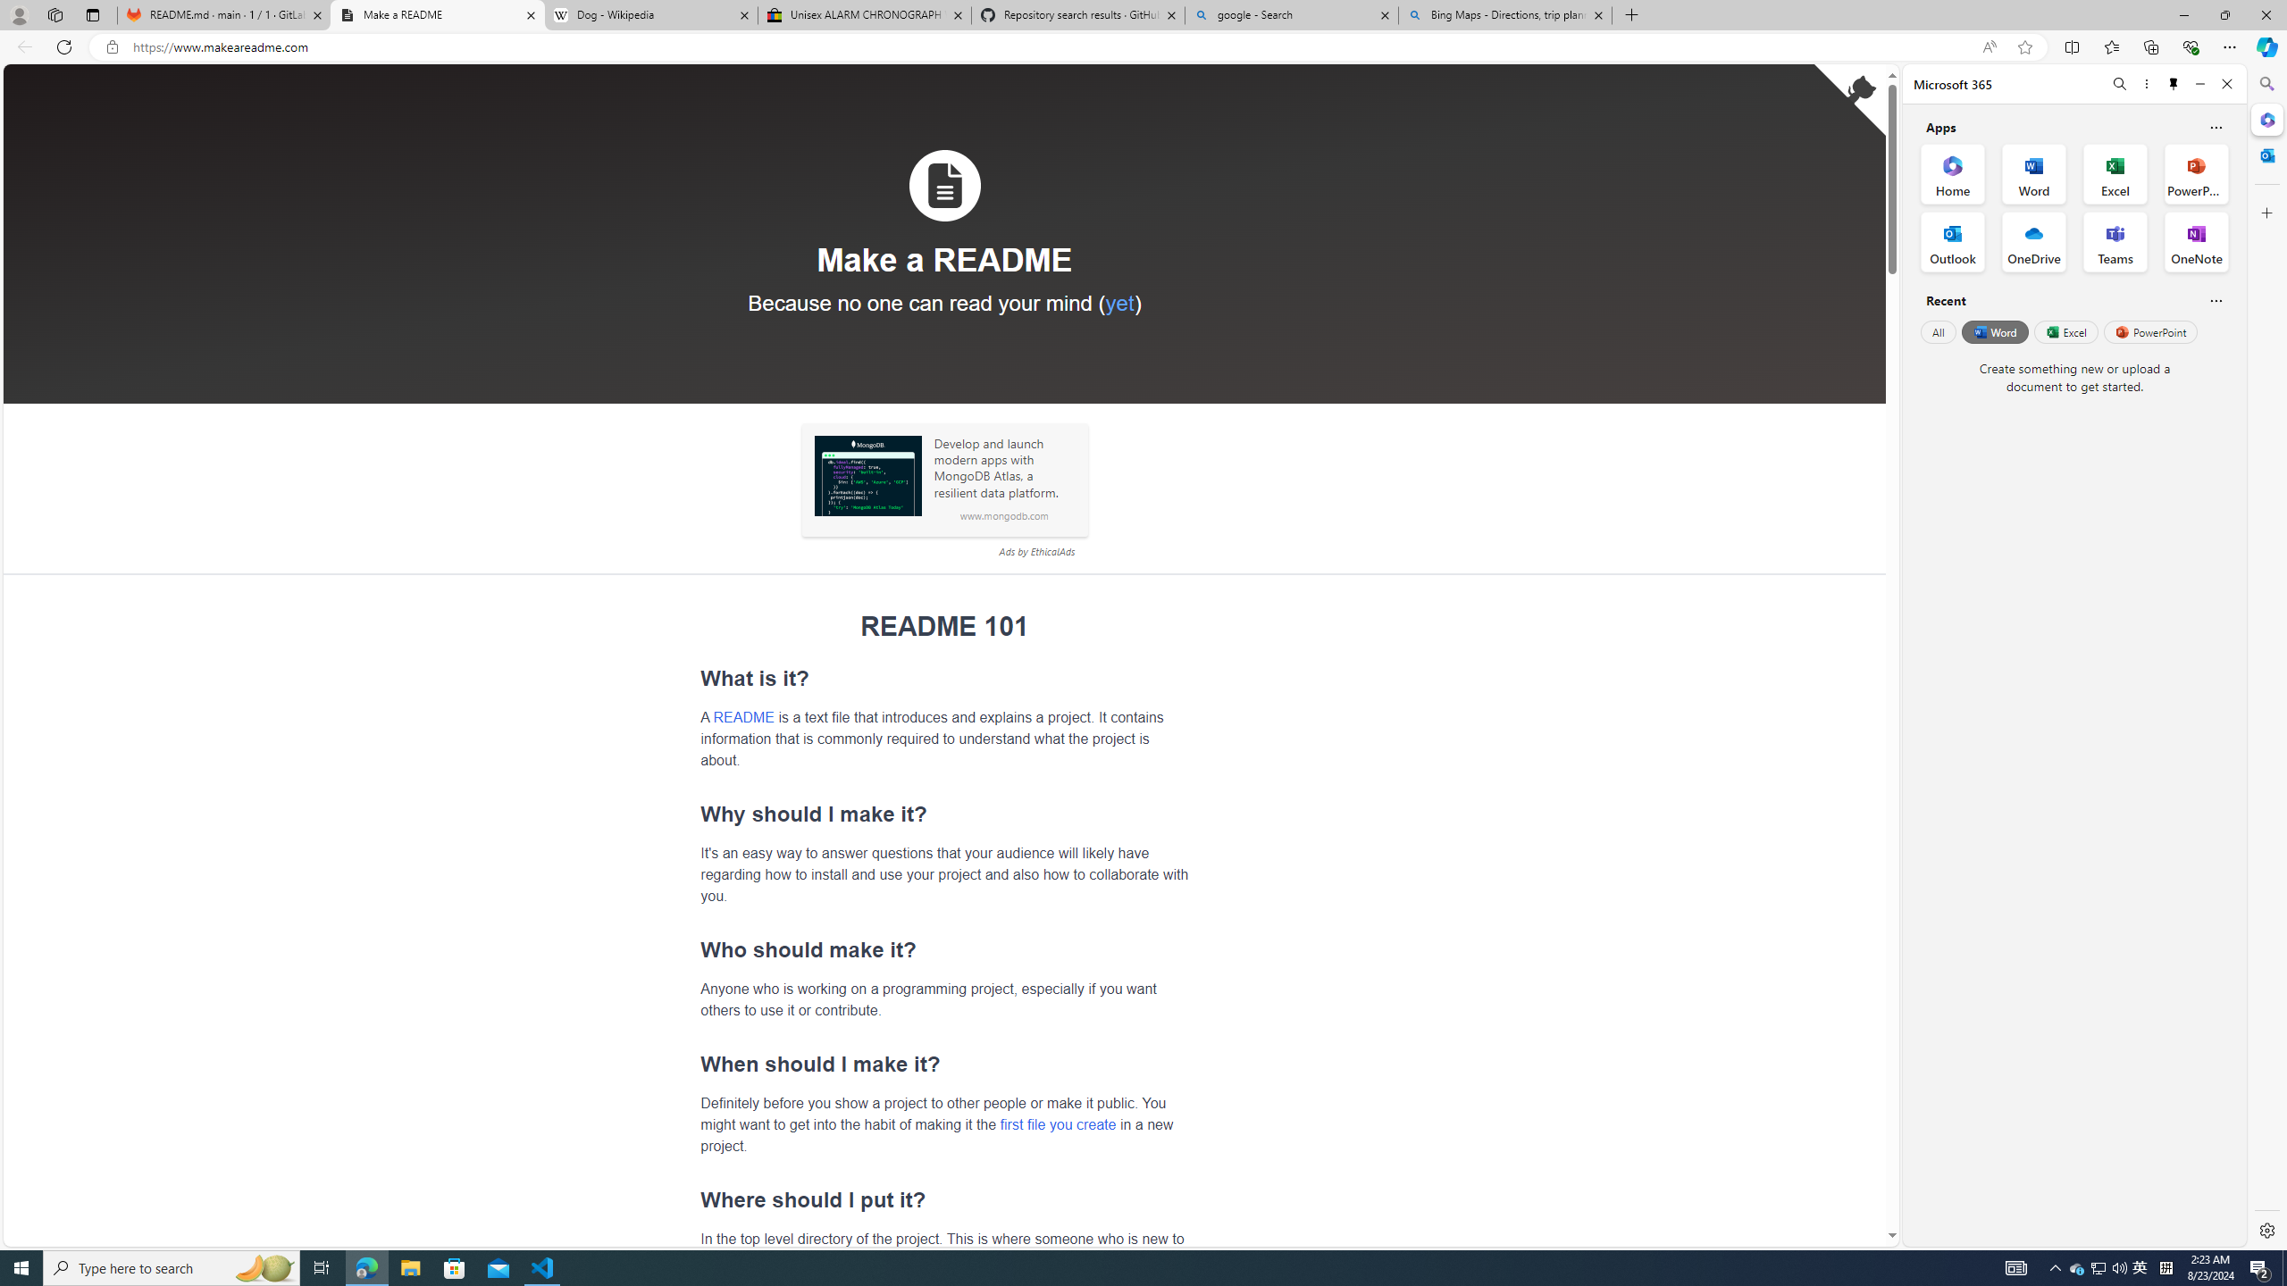 The width and height of the screenshot is (2287, 1286). I want to click on first file you create, so click(1058, 1123).